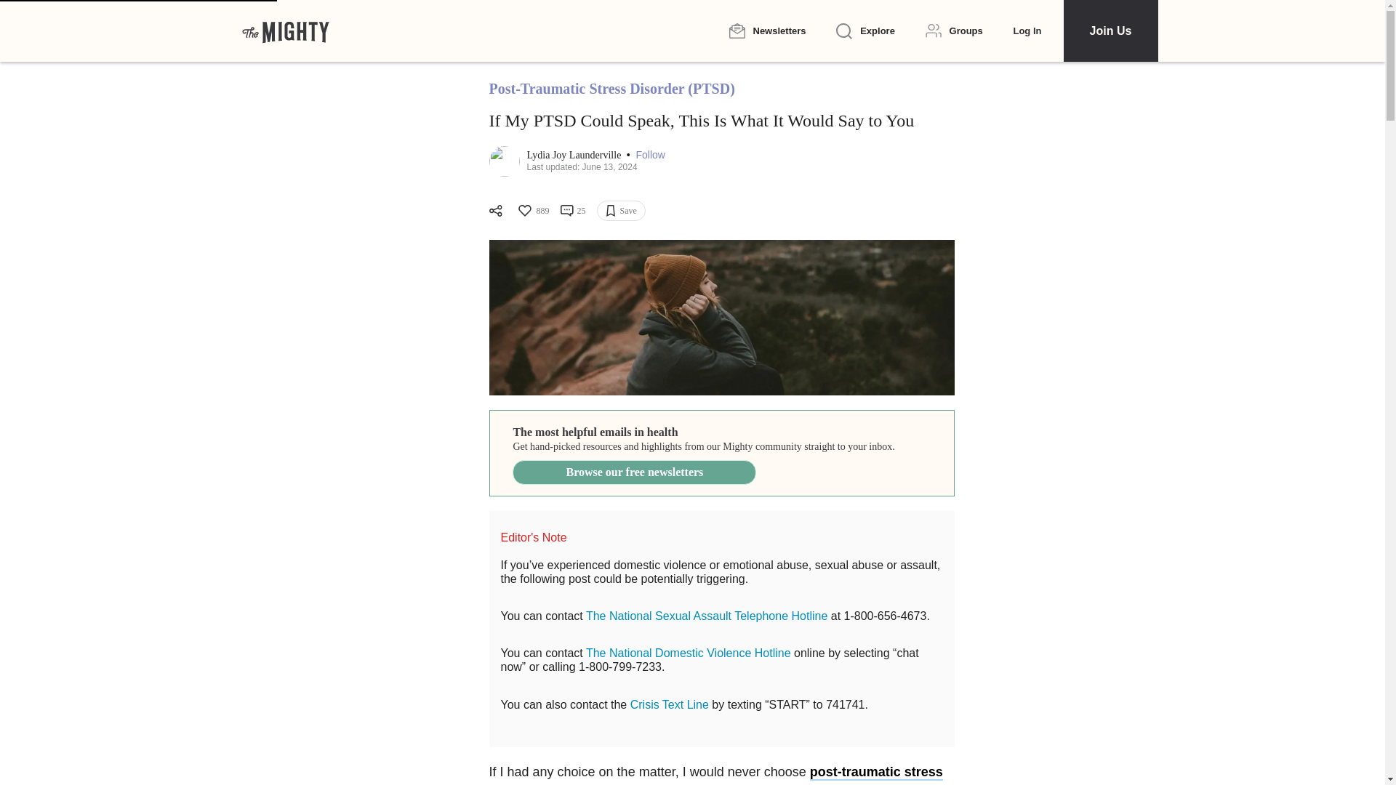 This screenshot has height=785, width=1396. What do you see at coordinates (707, 616) in the screenshot?
I see `The National Sexual Assault Telephone Hotline` at bounding box center [707, 616].